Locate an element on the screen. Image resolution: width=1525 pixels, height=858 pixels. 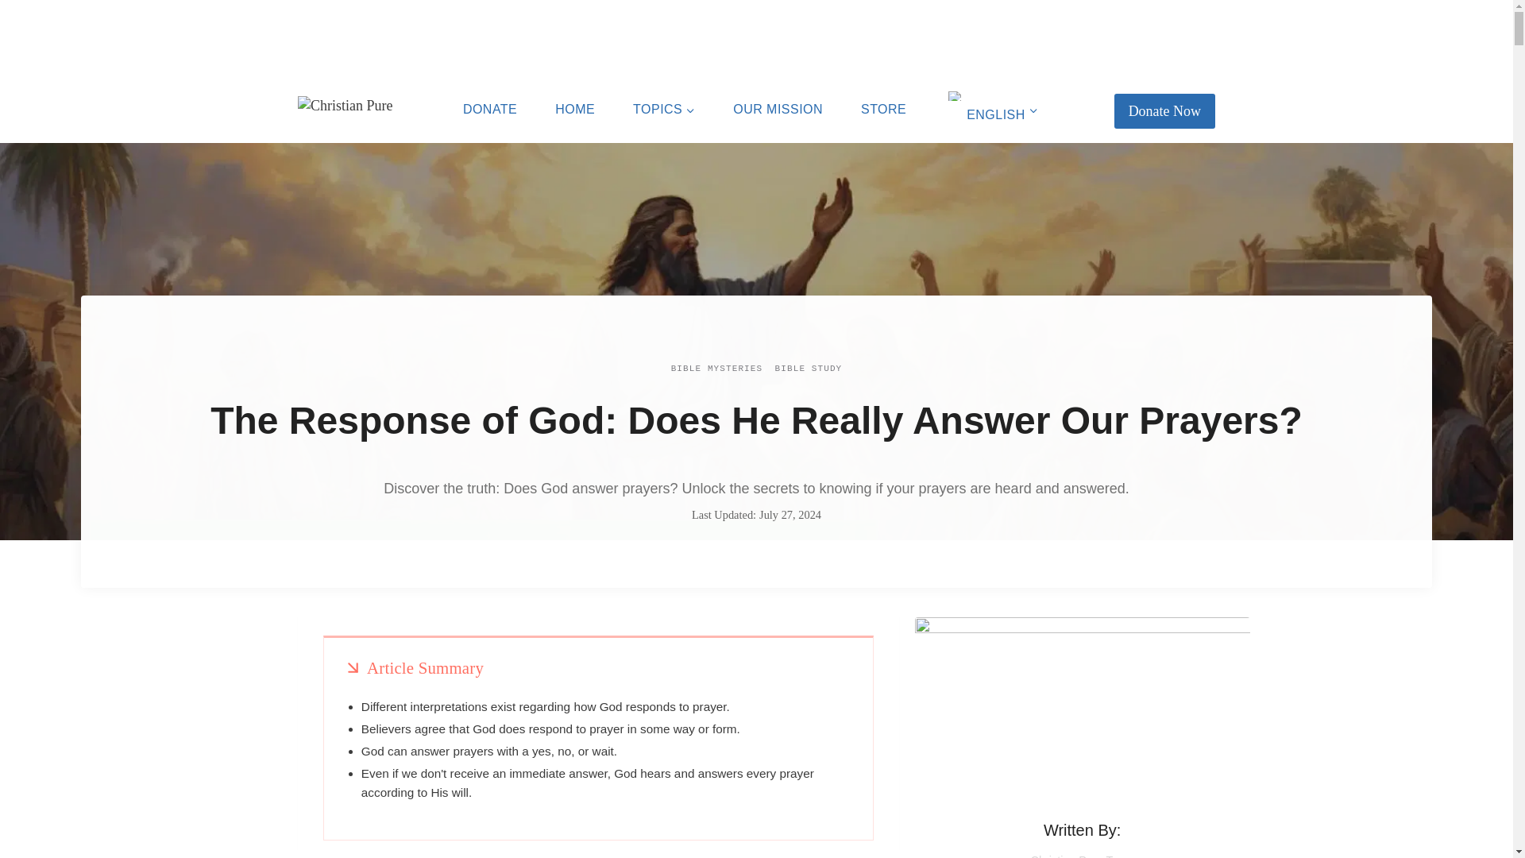
TOPICS is located at coordinates (664, 110).